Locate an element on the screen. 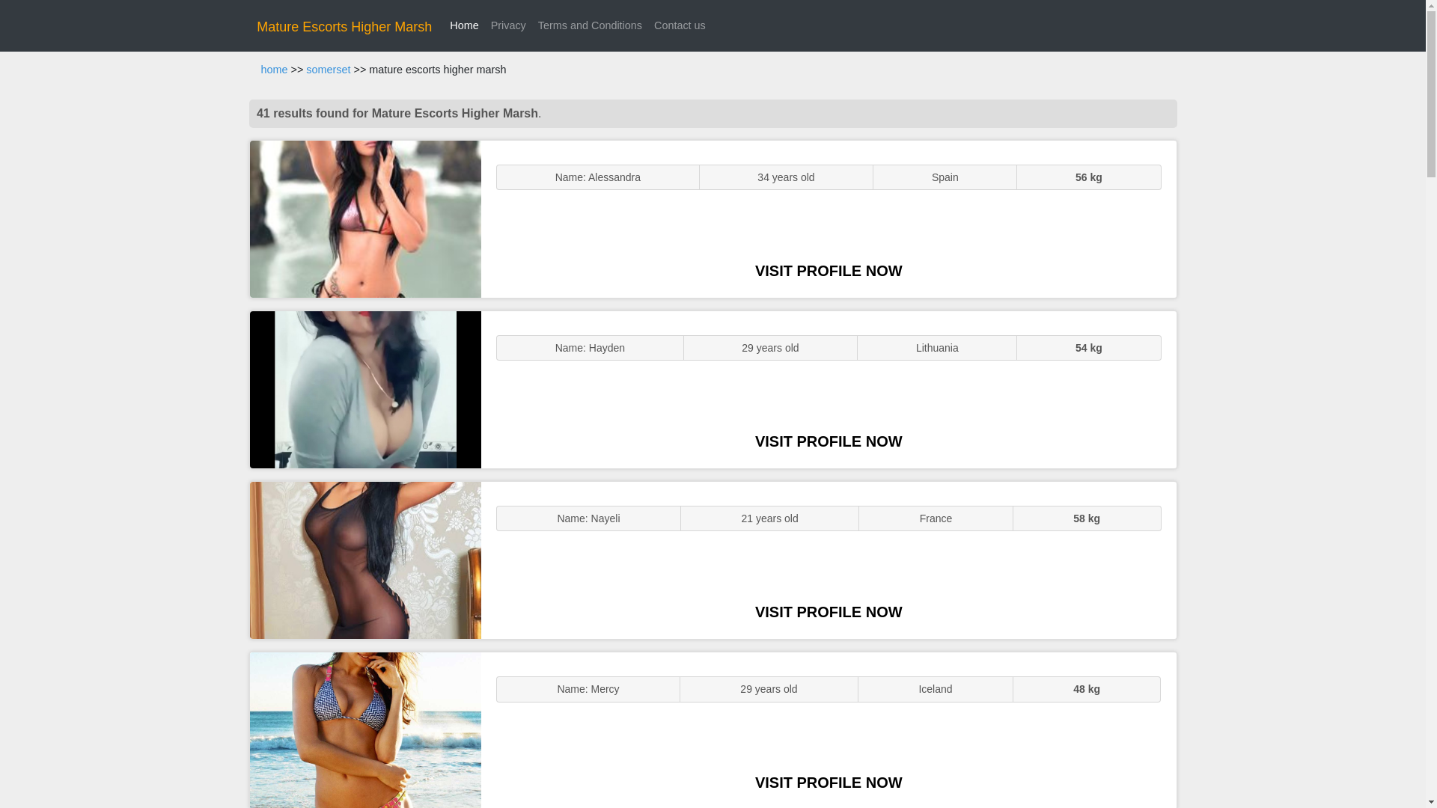 The height and width of the screenshot is (808, 1437). Terms and Conditions is located at coordinates (590, 25).